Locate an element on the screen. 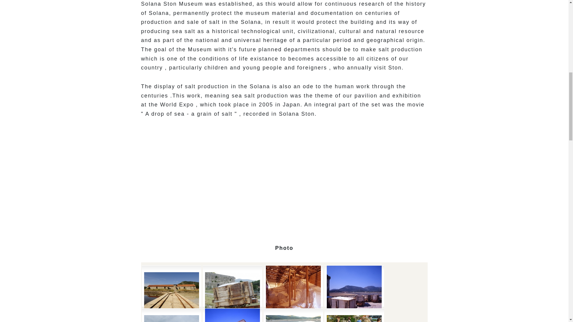  Click to enlarge image 9.jpg is located at coordinates (171, 315).